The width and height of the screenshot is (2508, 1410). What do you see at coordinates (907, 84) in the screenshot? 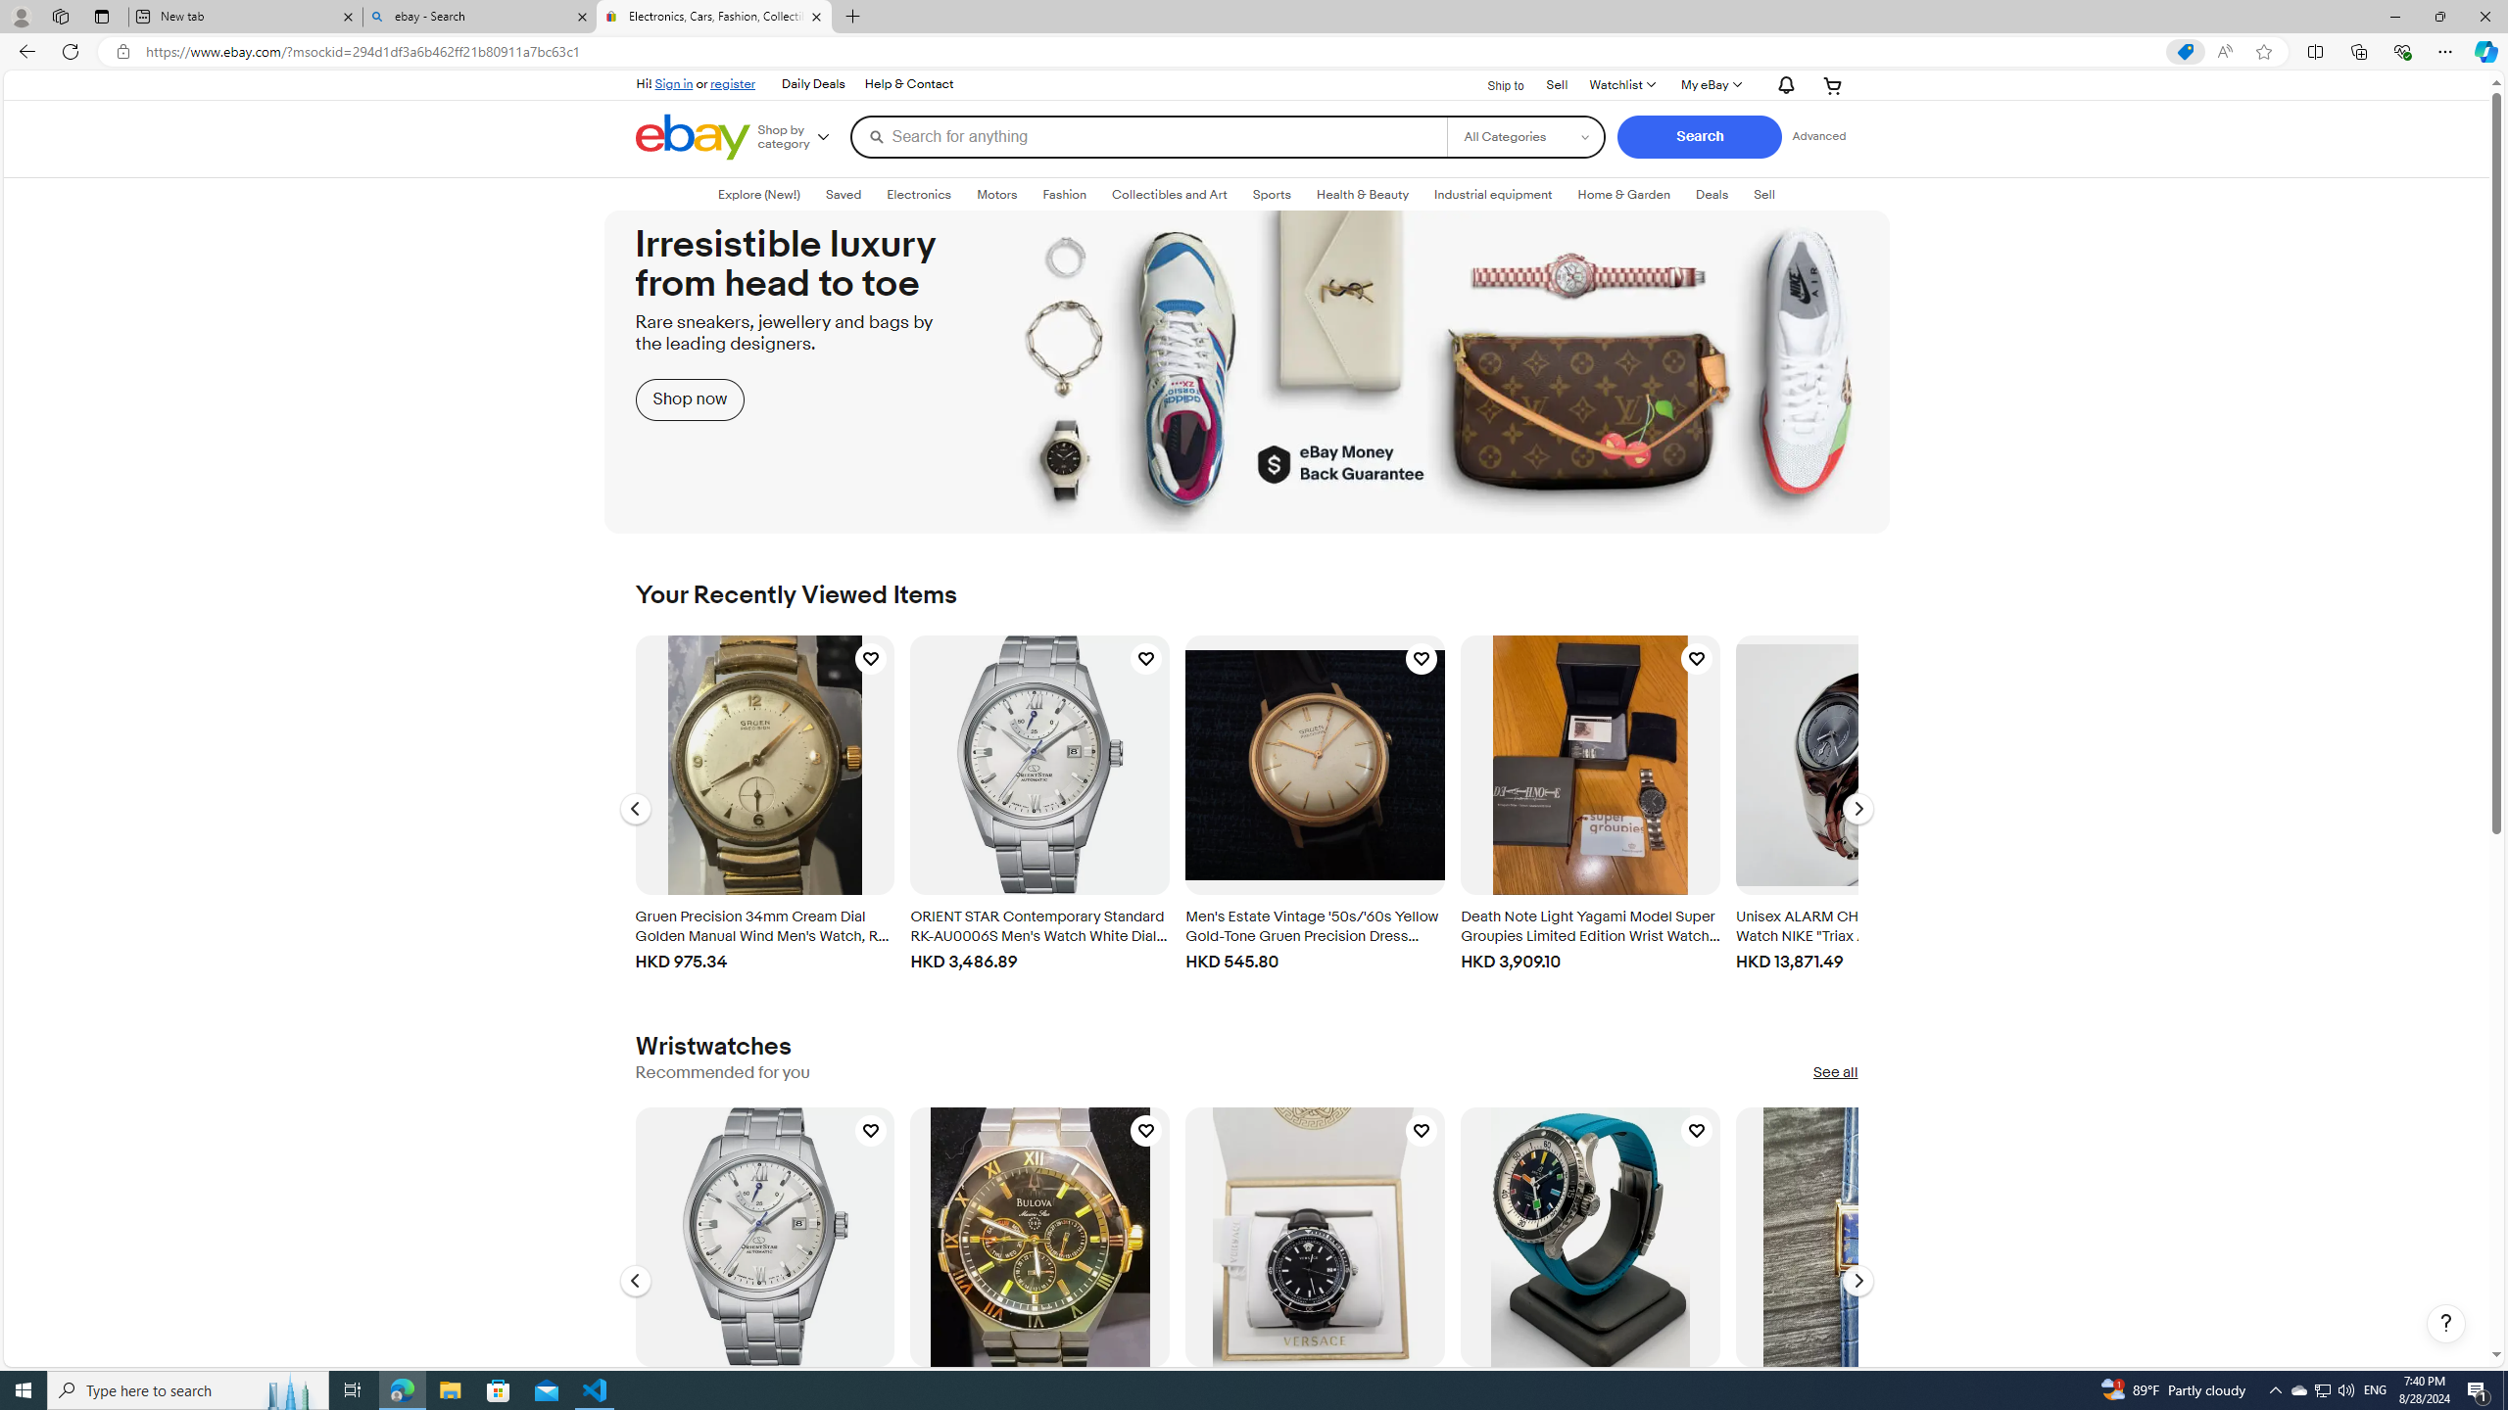
I see `AutomationID: gh-p-3` at bounding box center [907, 84].